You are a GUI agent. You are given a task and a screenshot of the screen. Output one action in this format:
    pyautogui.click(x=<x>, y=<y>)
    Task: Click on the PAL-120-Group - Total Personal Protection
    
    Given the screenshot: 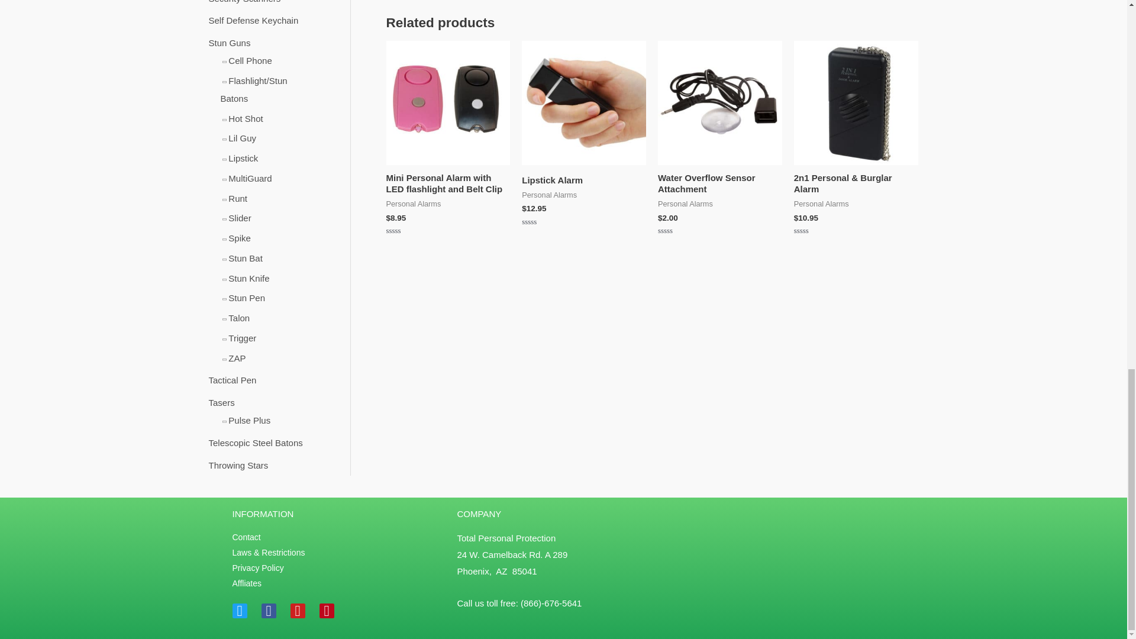 What is the action you would take?
    pyautogui.click(x=448, y=103)
    